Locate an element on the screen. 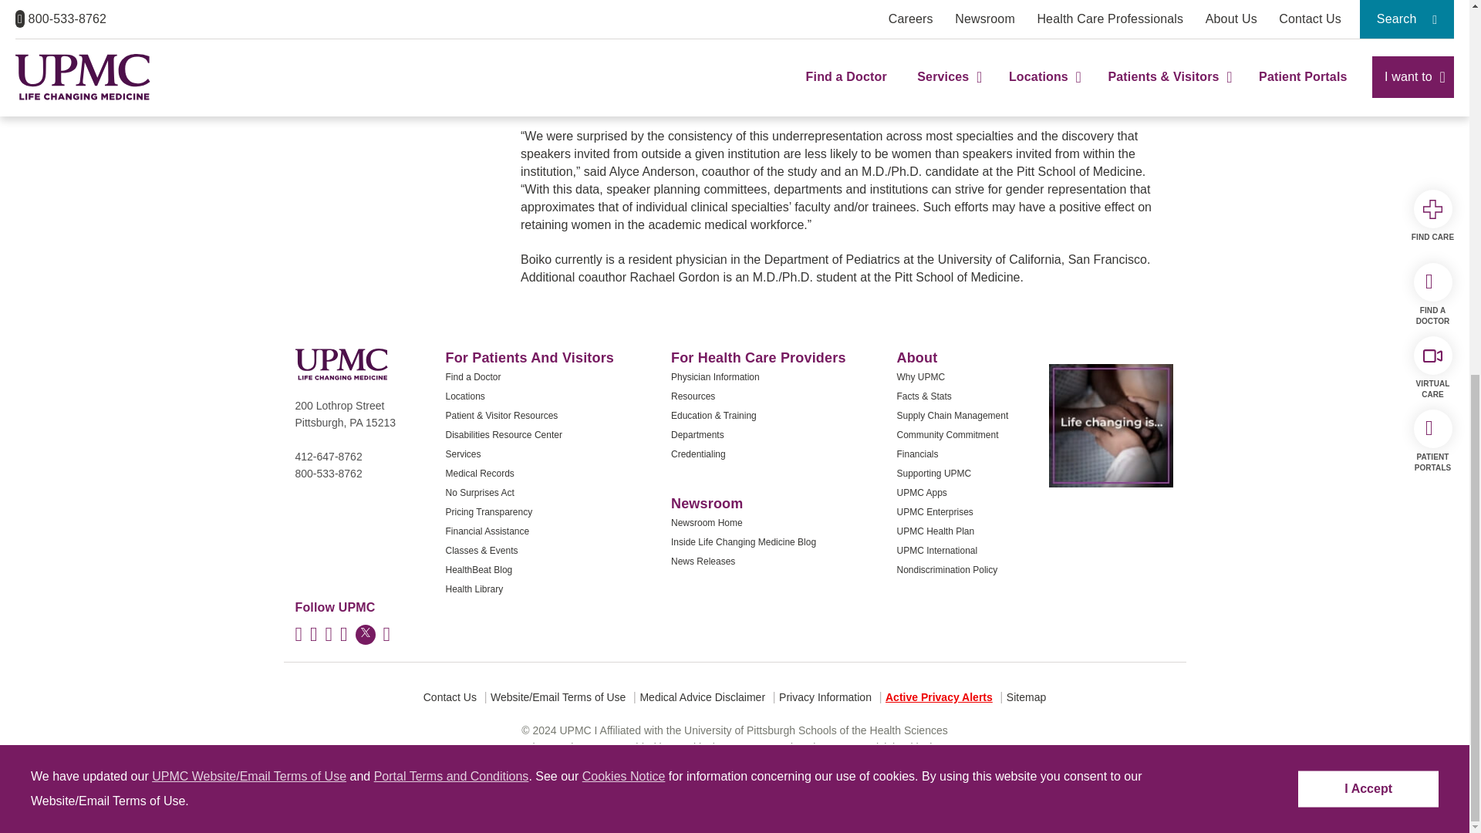 The width and height of the screenshot is (1481, 833). I Accept is located at coordinates (1368, 110).